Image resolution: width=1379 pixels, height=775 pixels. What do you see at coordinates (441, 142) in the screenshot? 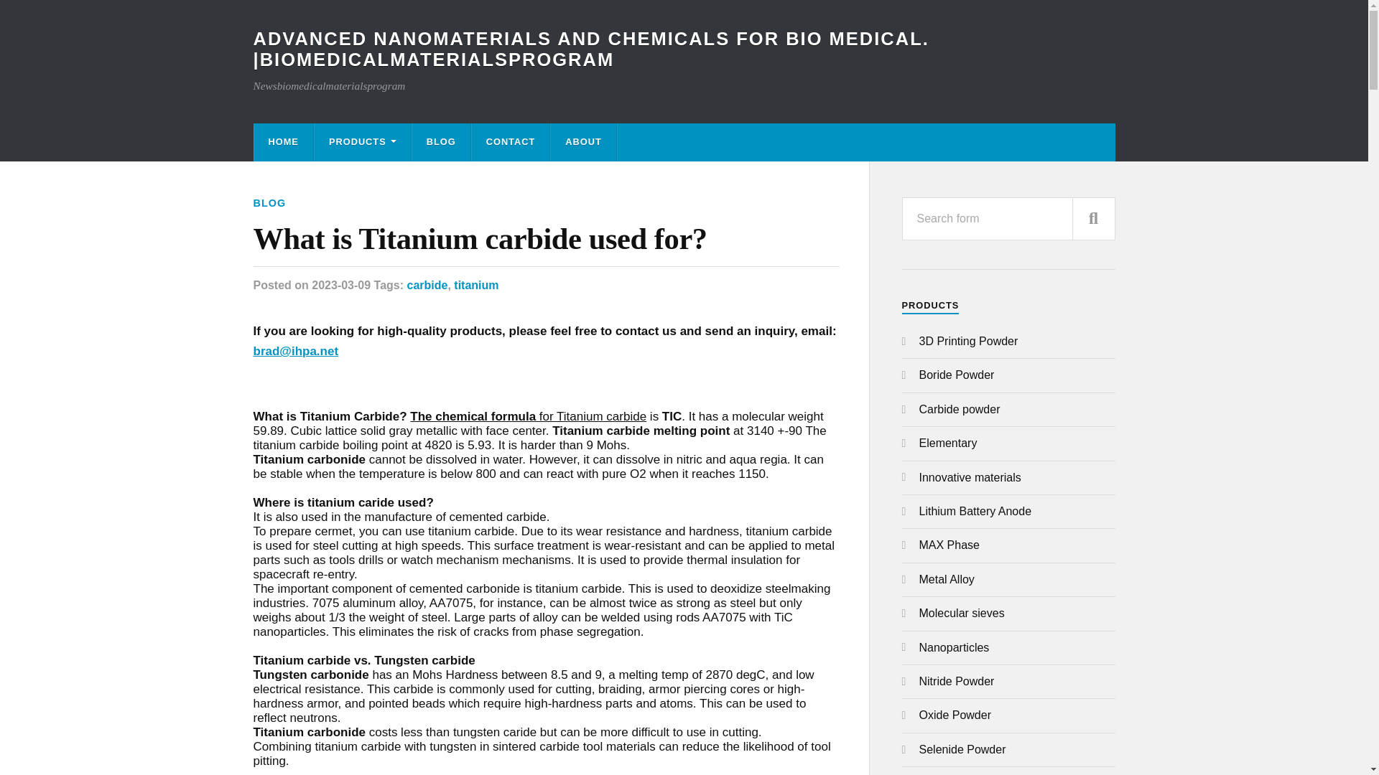
I see `BLOG` at bounding box center [441, 142].